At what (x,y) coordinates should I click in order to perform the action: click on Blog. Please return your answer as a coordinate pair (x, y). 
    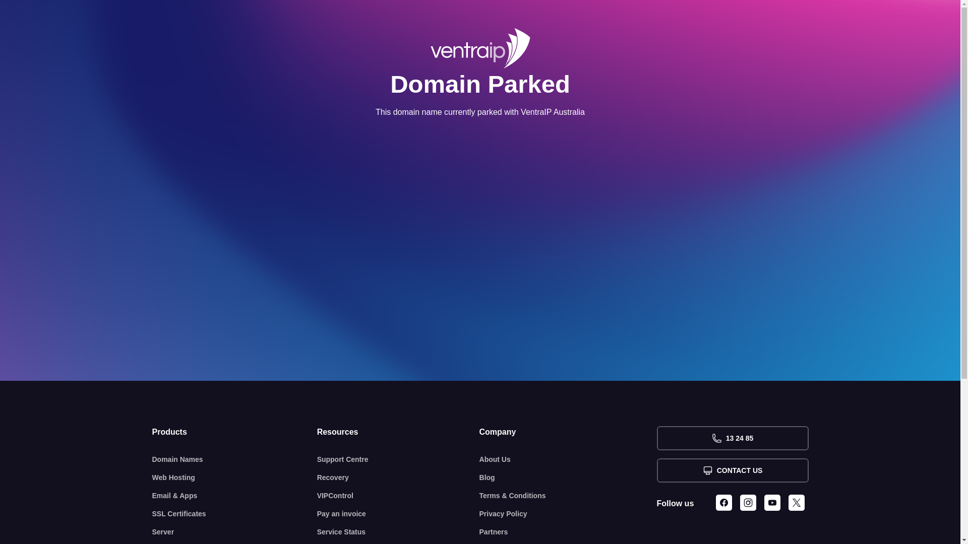
    Looking at the image, I should click on (568, 478).